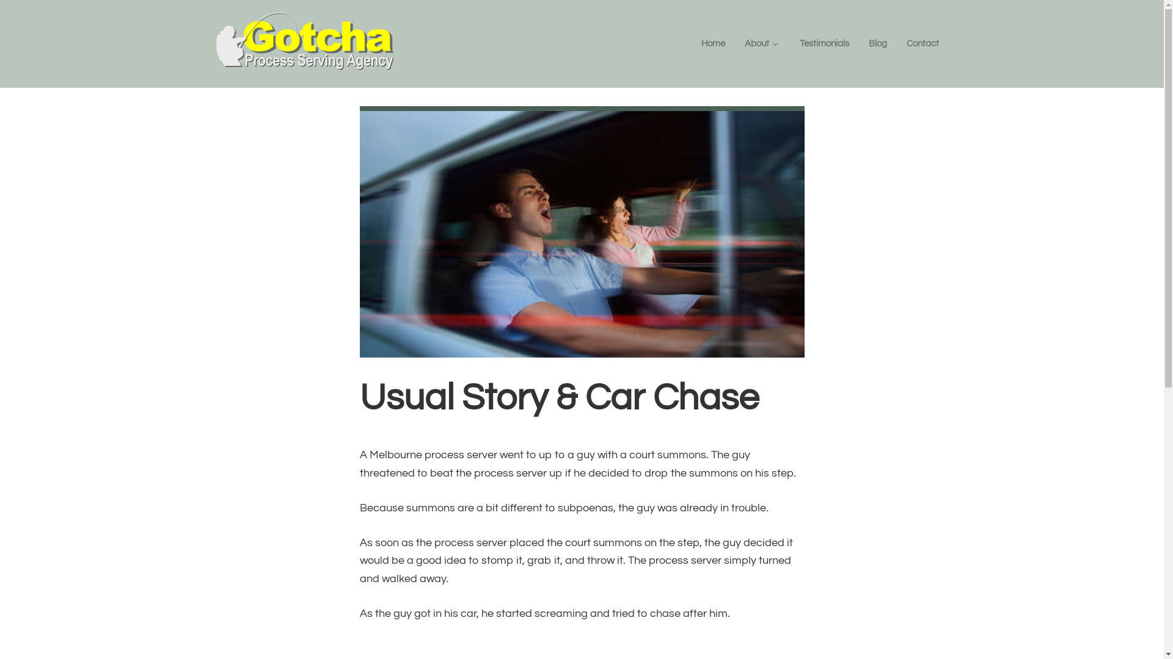  Describe the element at coordinates (878, 44) in the screenshot. I see `Blog` at that location.